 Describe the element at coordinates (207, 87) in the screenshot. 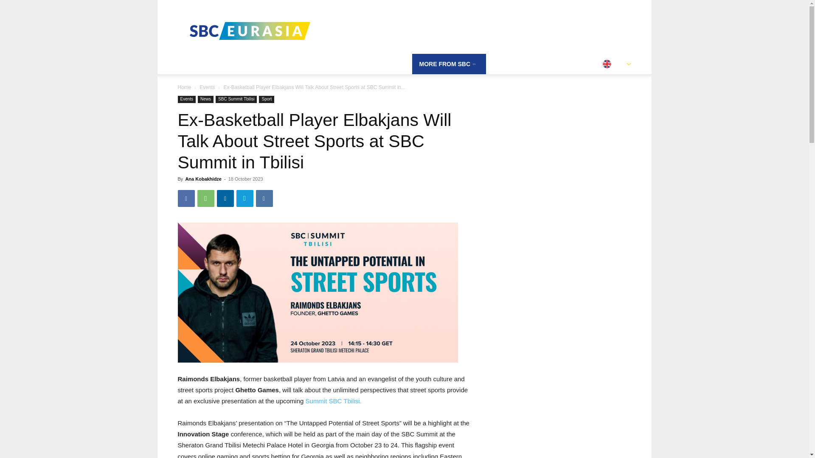

I see `View all posts in Events` at that location.